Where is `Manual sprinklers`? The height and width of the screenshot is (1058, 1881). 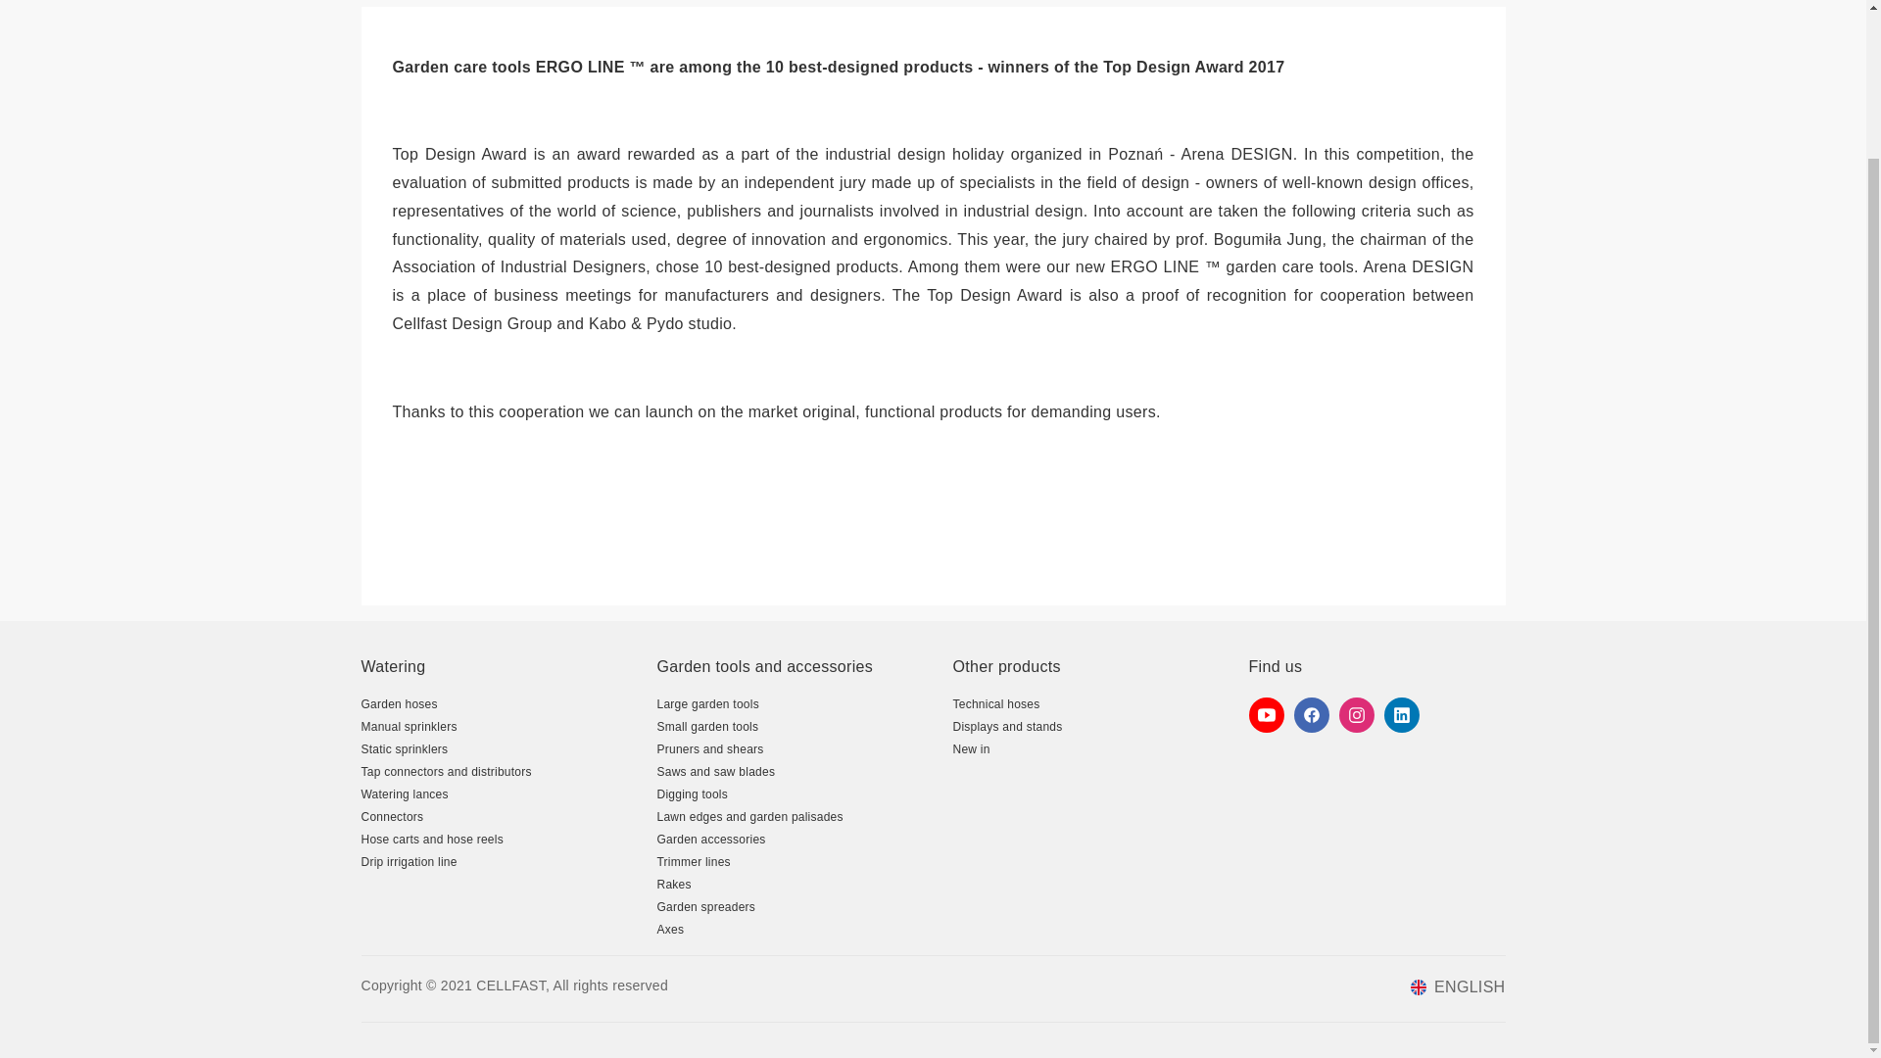
Manual sprinklers is located at coordinates (409, 727).